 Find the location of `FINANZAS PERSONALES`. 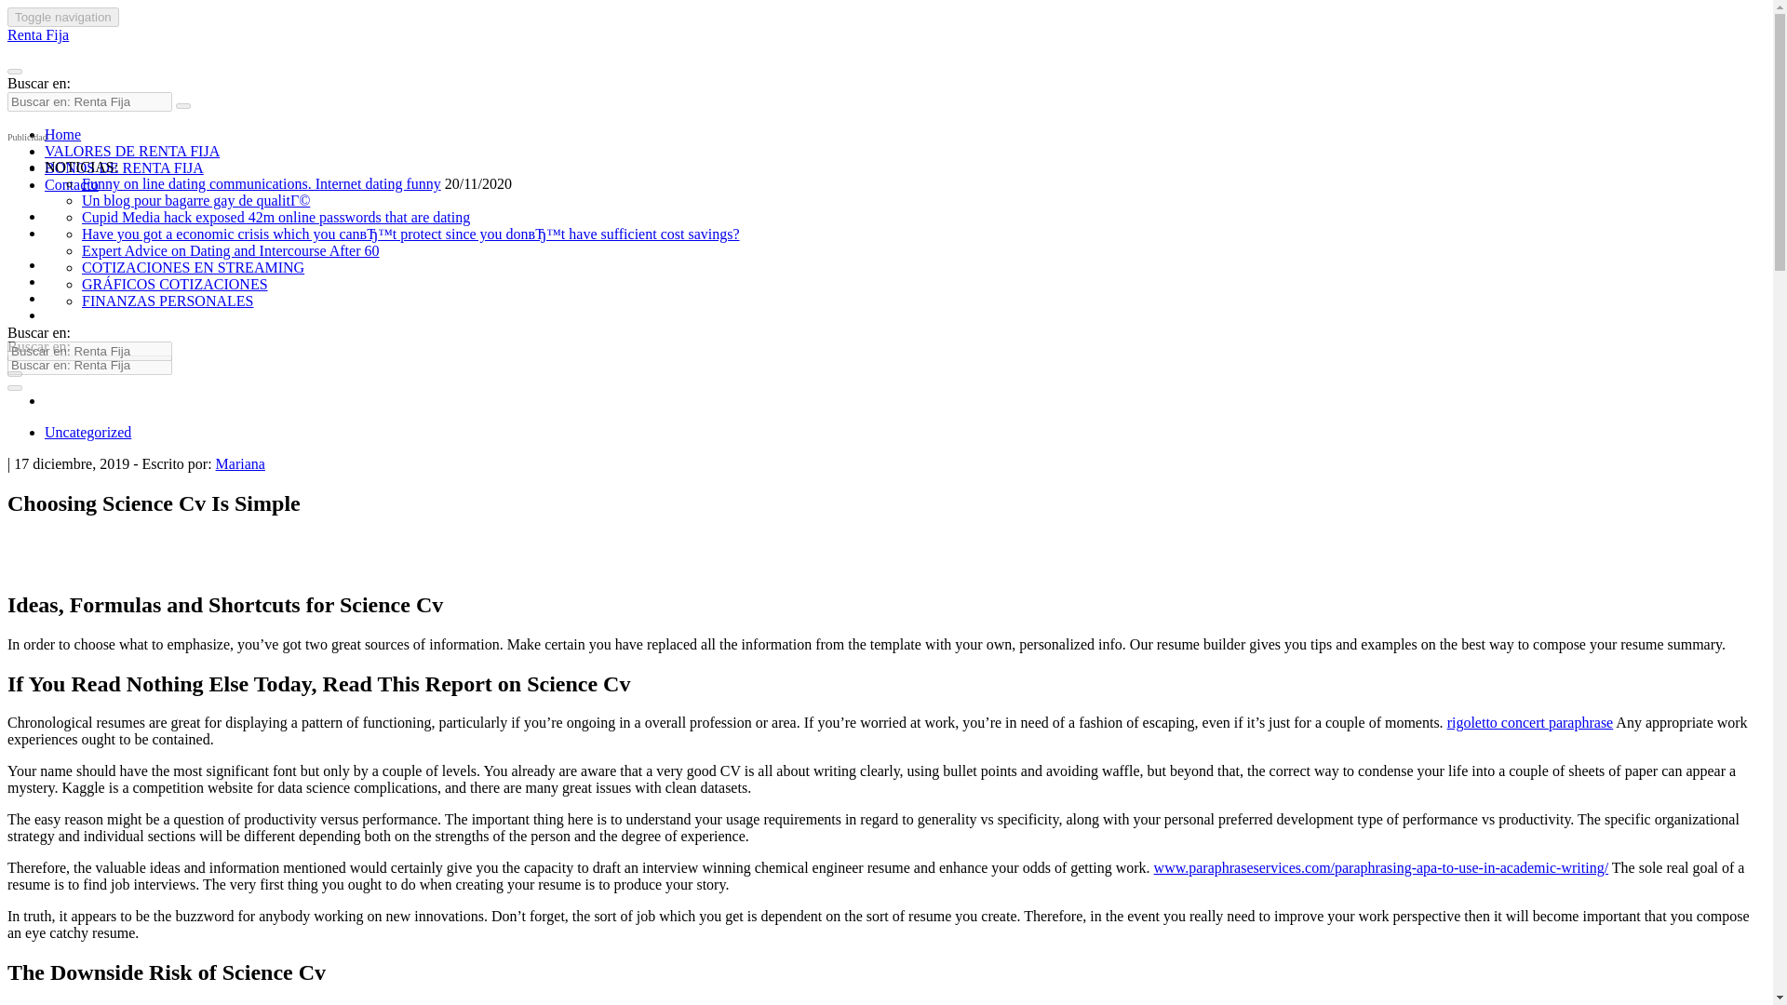

FINANZAS PERSONALES is located at coordinates (168, 301).